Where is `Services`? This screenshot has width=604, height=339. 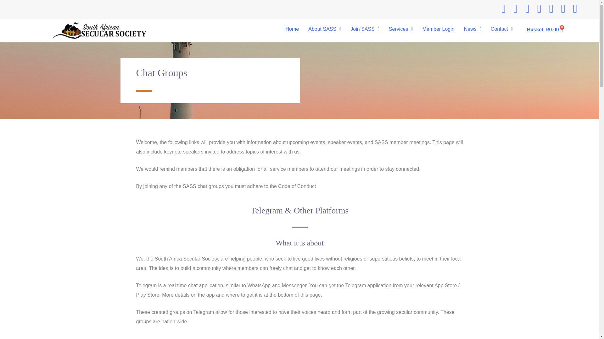 Services is located at coordinates (401, 29).